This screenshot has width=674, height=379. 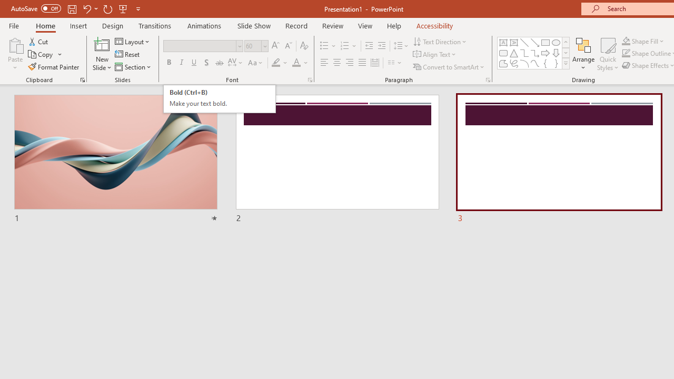 What do you see at coordinates (643, 41) in the screenshot?
I see `Shape Fill` at bounding box center [643, 41].